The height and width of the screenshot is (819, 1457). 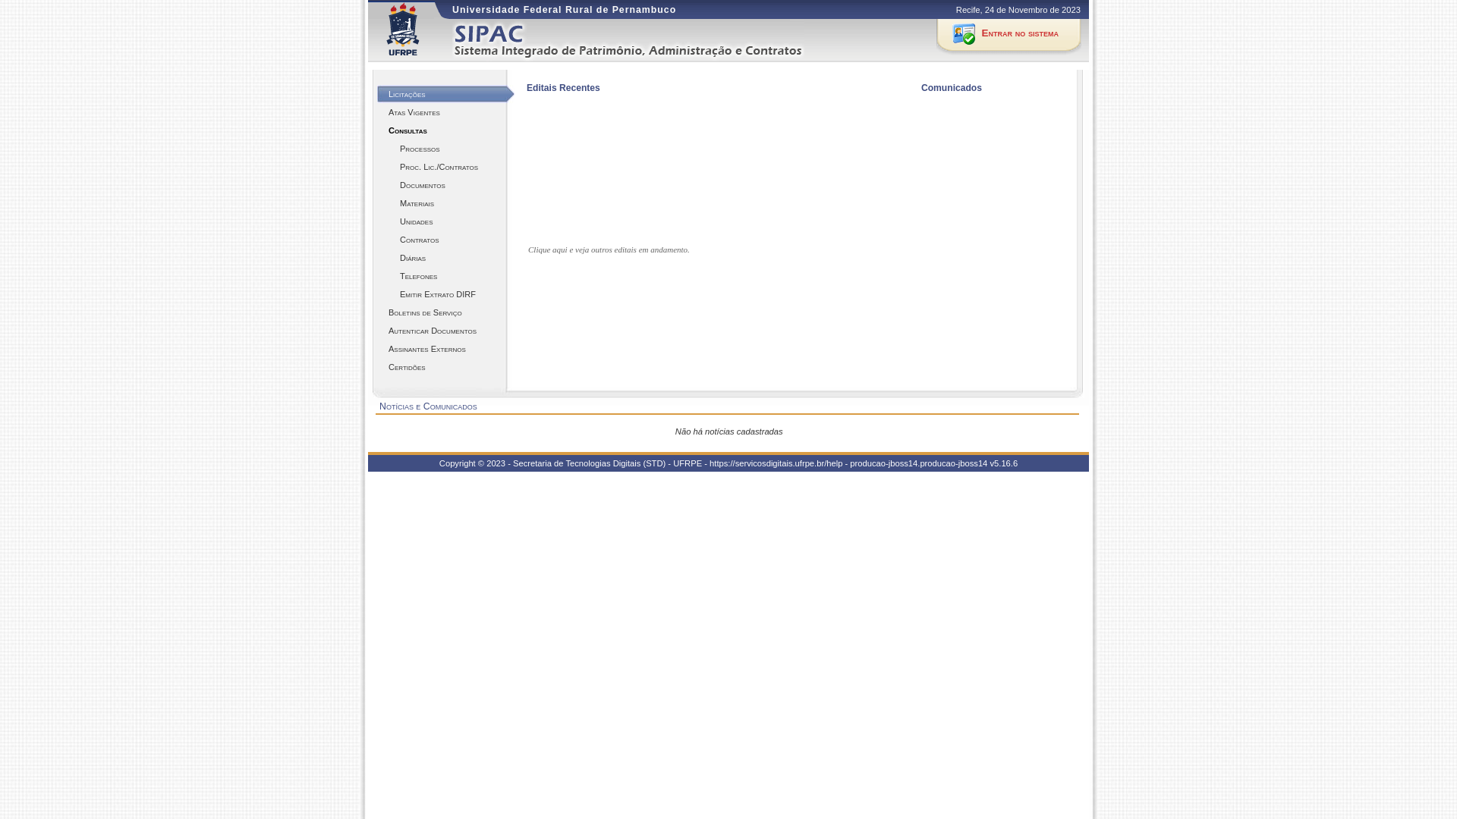 I want to click on -1, so click(x=769, y=159).